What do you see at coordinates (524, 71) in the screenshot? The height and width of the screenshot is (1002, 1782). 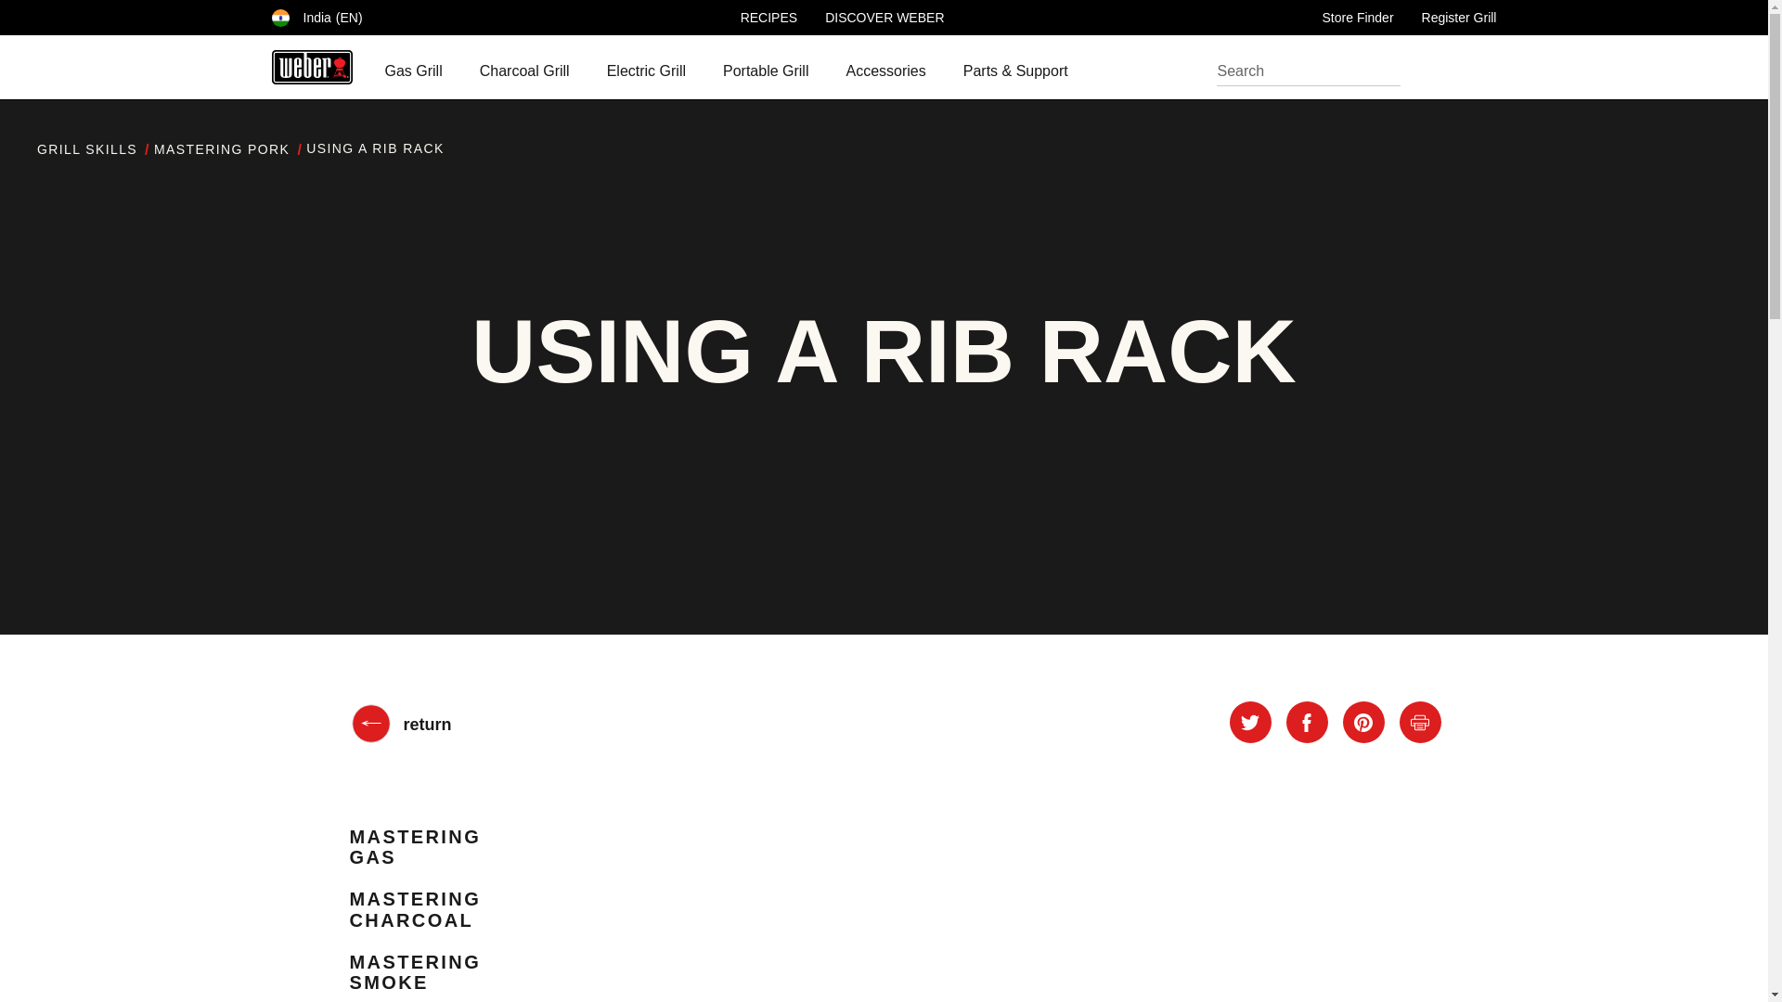 I see `Charcoal Grill` at bounding box center [524, 71].